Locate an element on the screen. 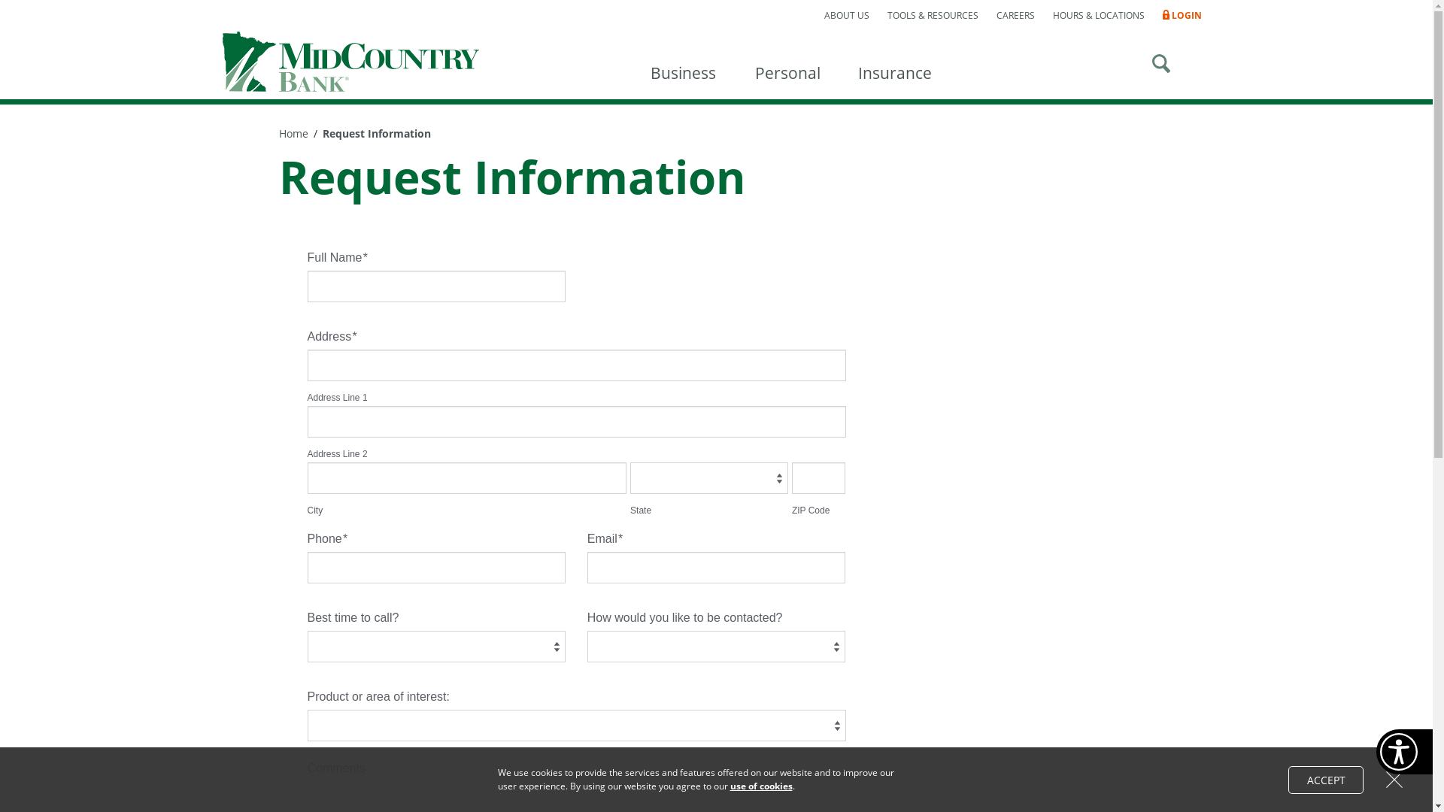  ABOUT US is located at coordinates (847, 16).